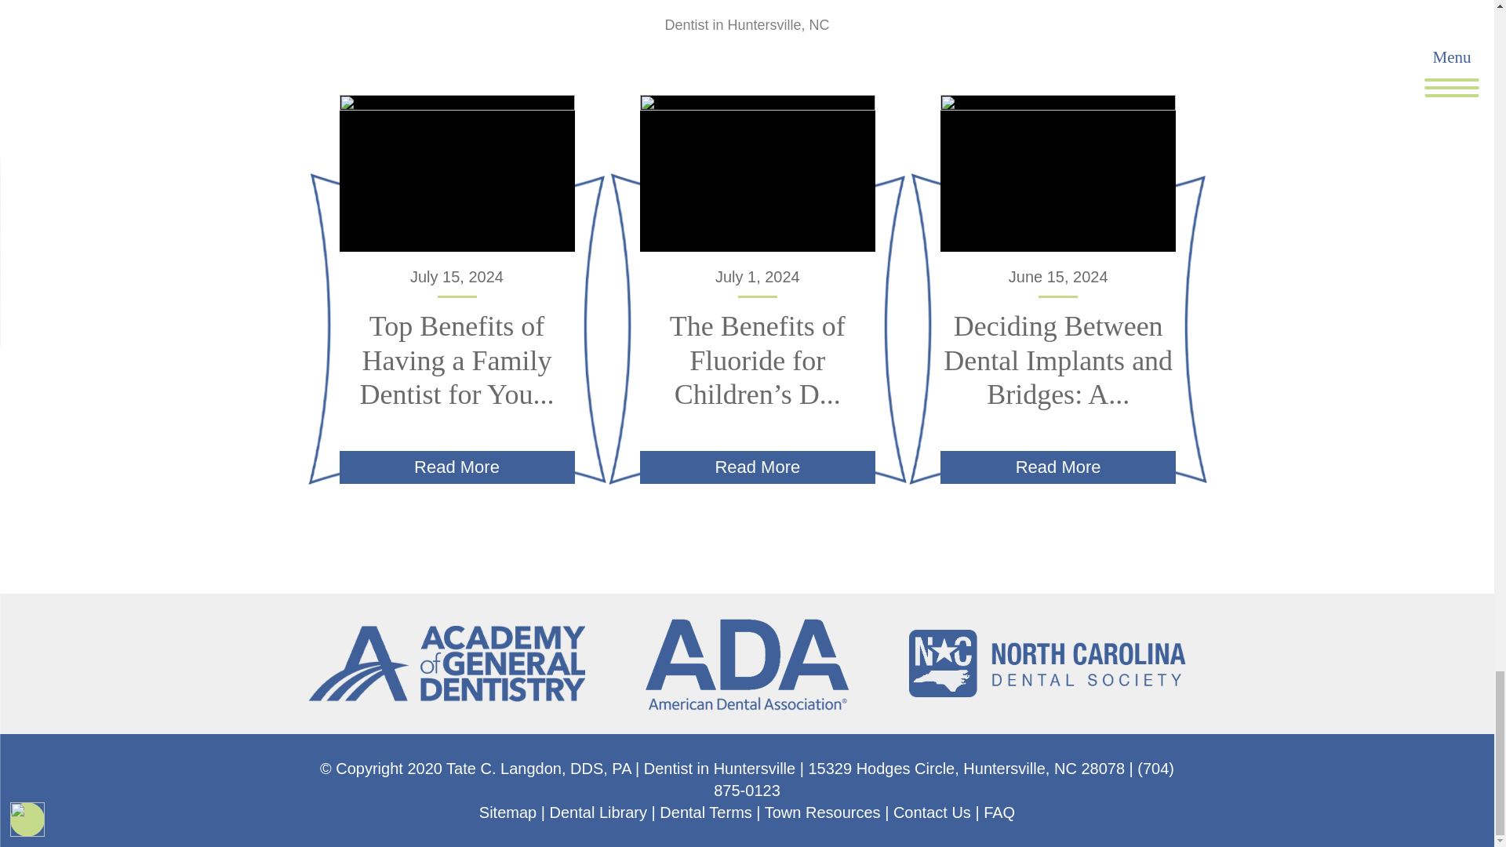 This screenshot has height=847, width=1506. What do you see at coordinates (1057, 467) in the screenshot?
I see `Read More` at bounding box center [1057, 467].